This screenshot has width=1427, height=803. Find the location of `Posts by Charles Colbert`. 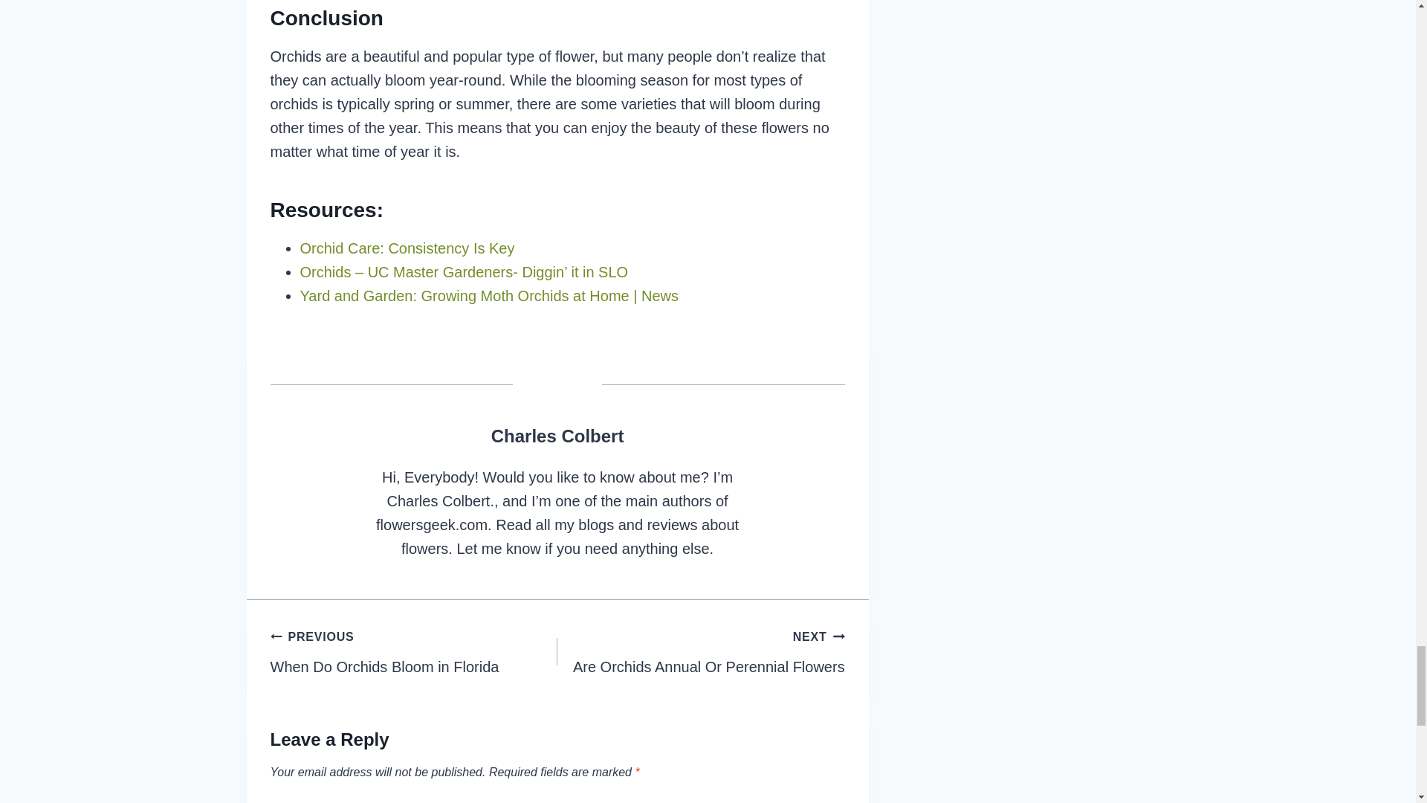

Posts by Charles Colbert is located at coordinates (557, 436).